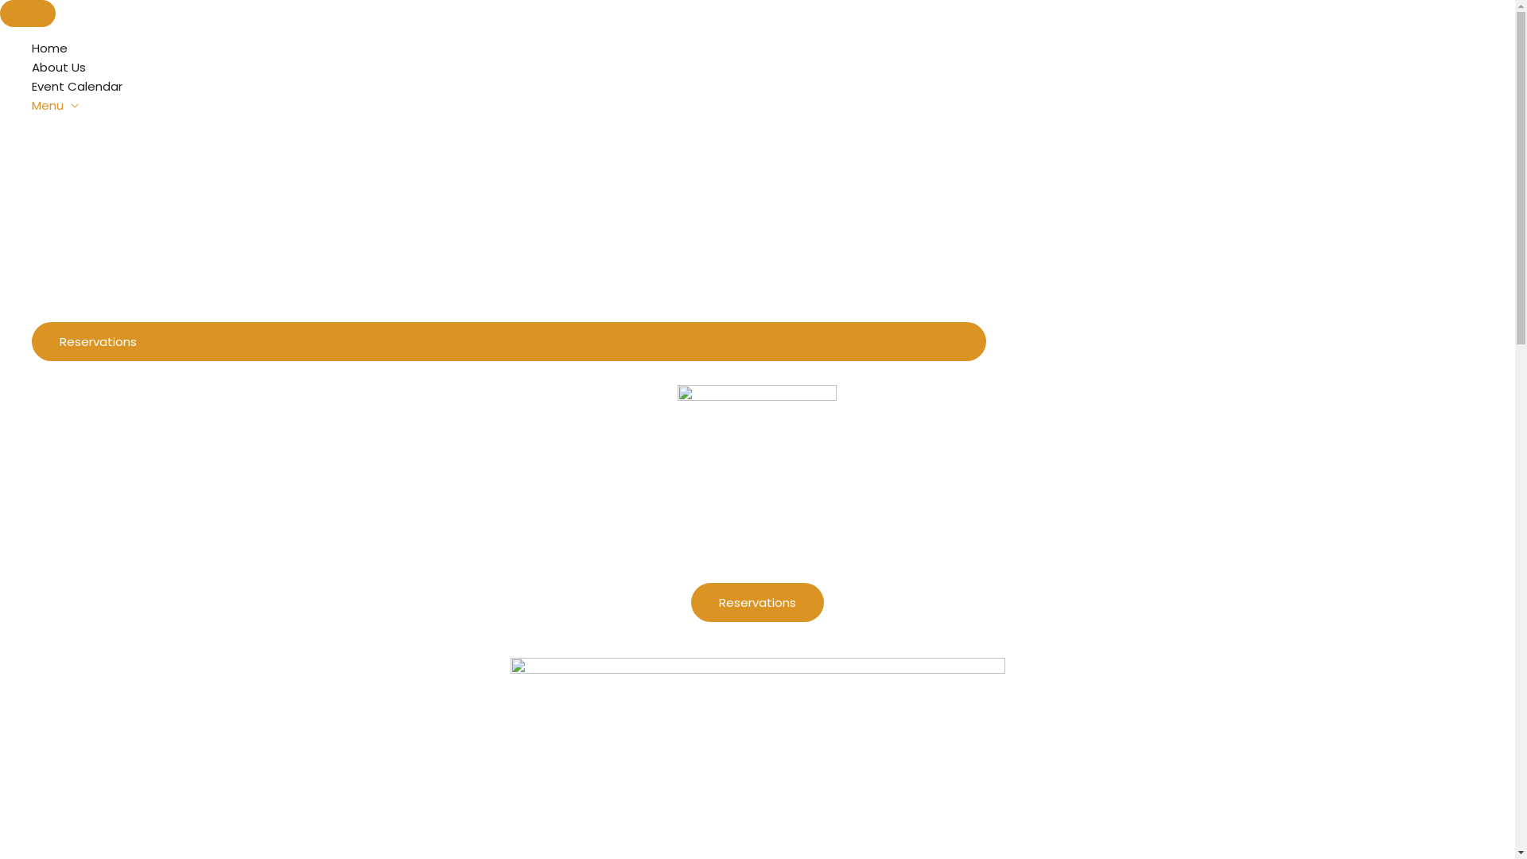 This screenshot has width=1527, height=859. I want to click on Event Calendar, so click(509, 87).